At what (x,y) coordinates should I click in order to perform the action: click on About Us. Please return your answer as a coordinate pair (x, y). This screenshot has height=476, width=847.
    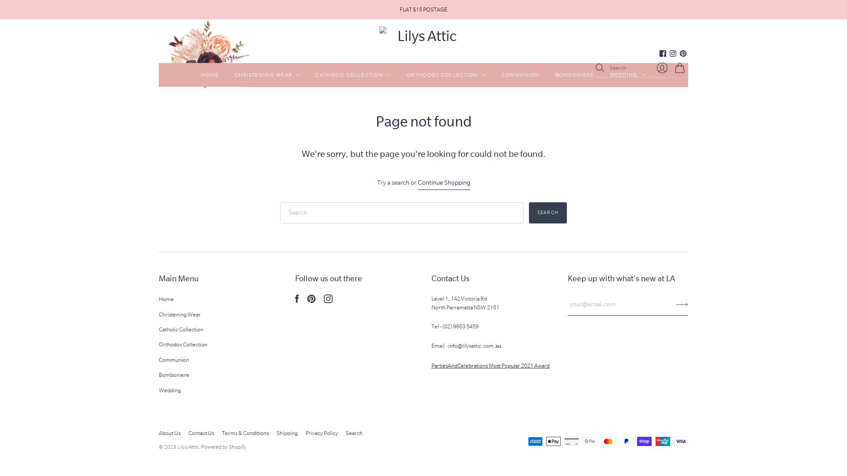
    Looking at the image, I should click on (169, 433).